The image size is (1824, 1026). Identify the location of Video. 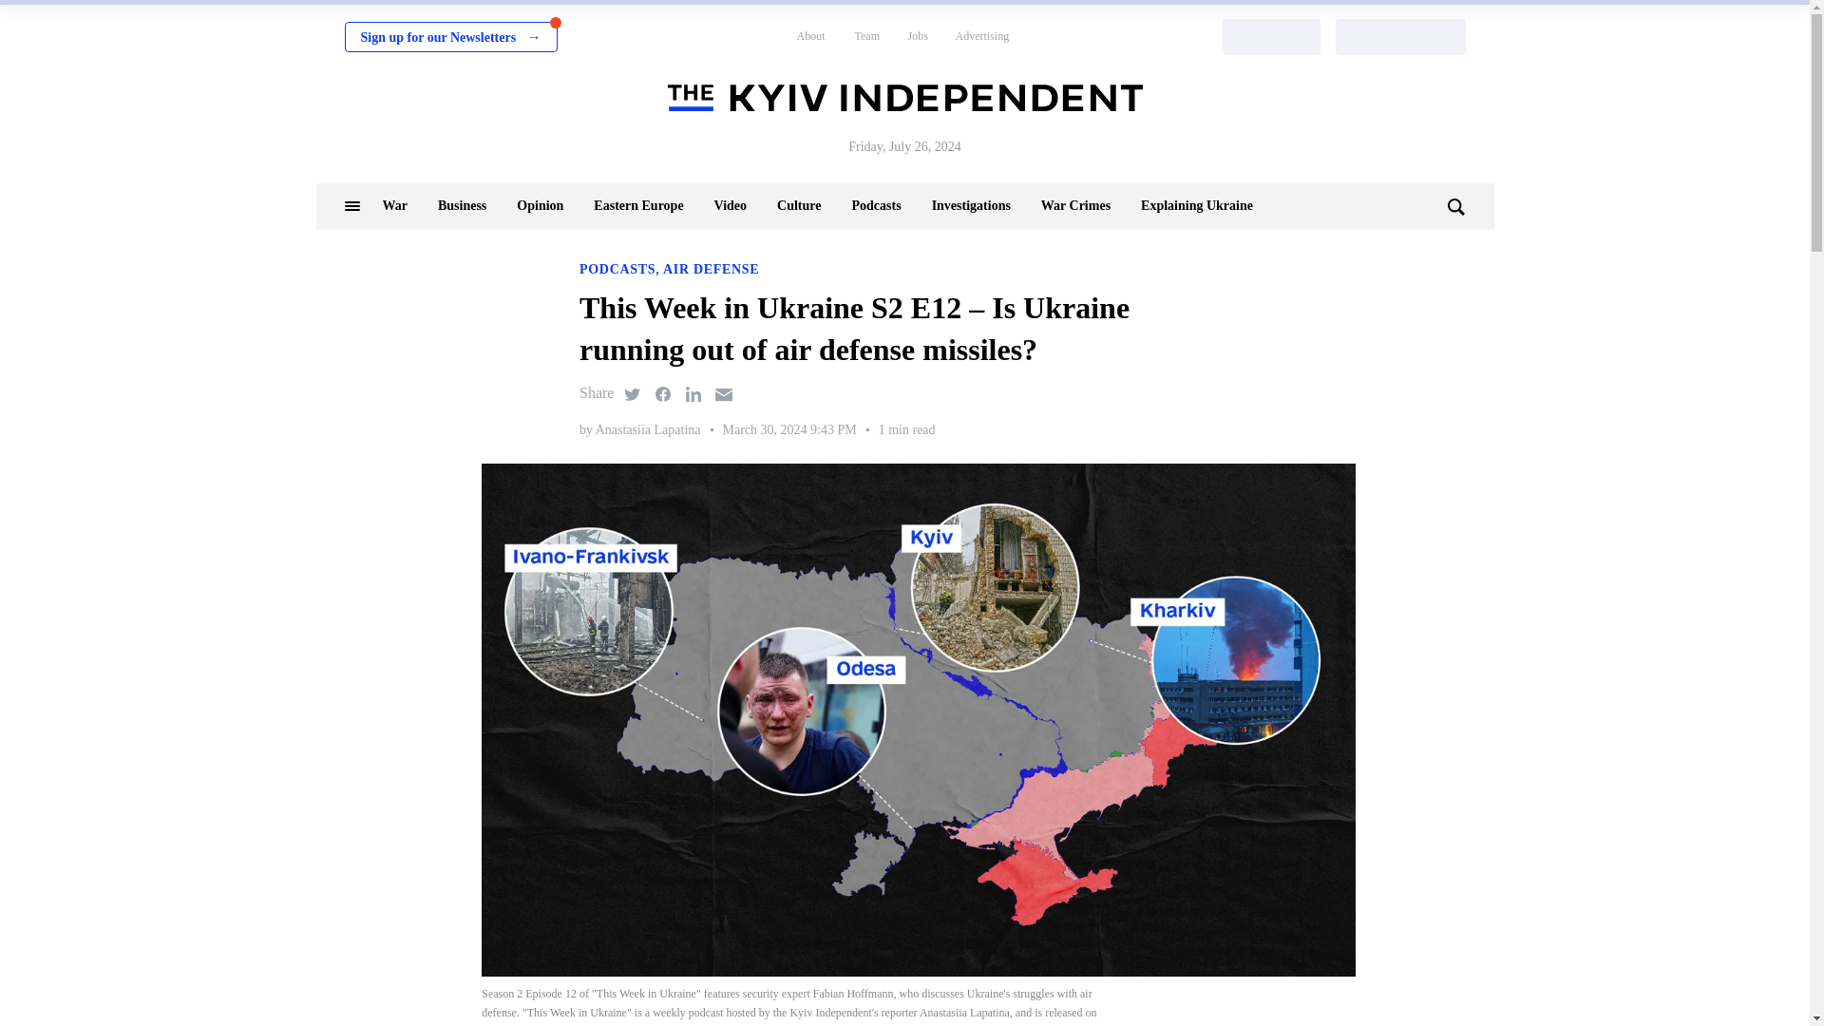
(730, 205).